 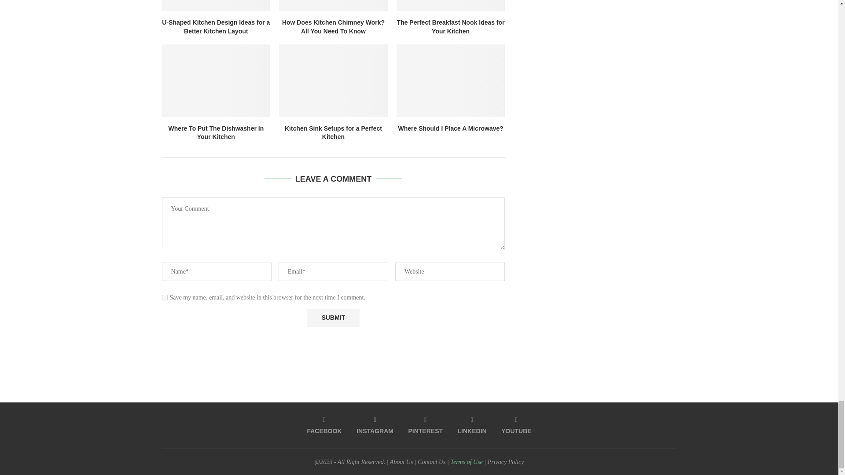 What do you see at coordinates (333, 318) in the screenshot?
I see `Submit` at bounding box center [333, 318].